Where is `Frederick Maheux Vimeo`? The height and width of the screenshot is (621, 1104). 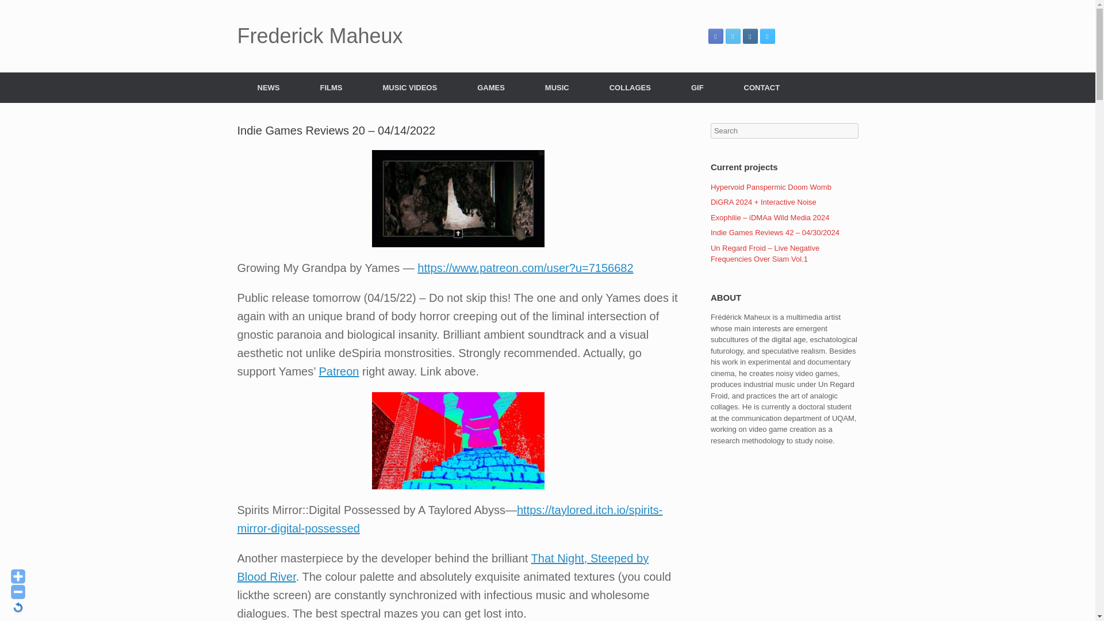
Frederick Maheux Vimeo is located at coordinates (767, 36).